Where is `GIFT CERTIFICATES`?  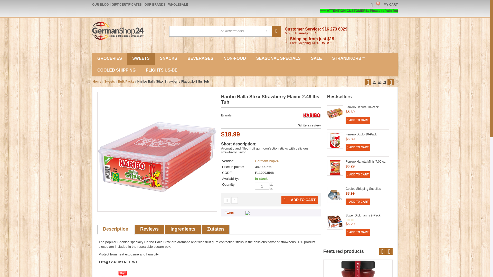
GIFT CERTIFICATES is located at coordinates (101, 4).